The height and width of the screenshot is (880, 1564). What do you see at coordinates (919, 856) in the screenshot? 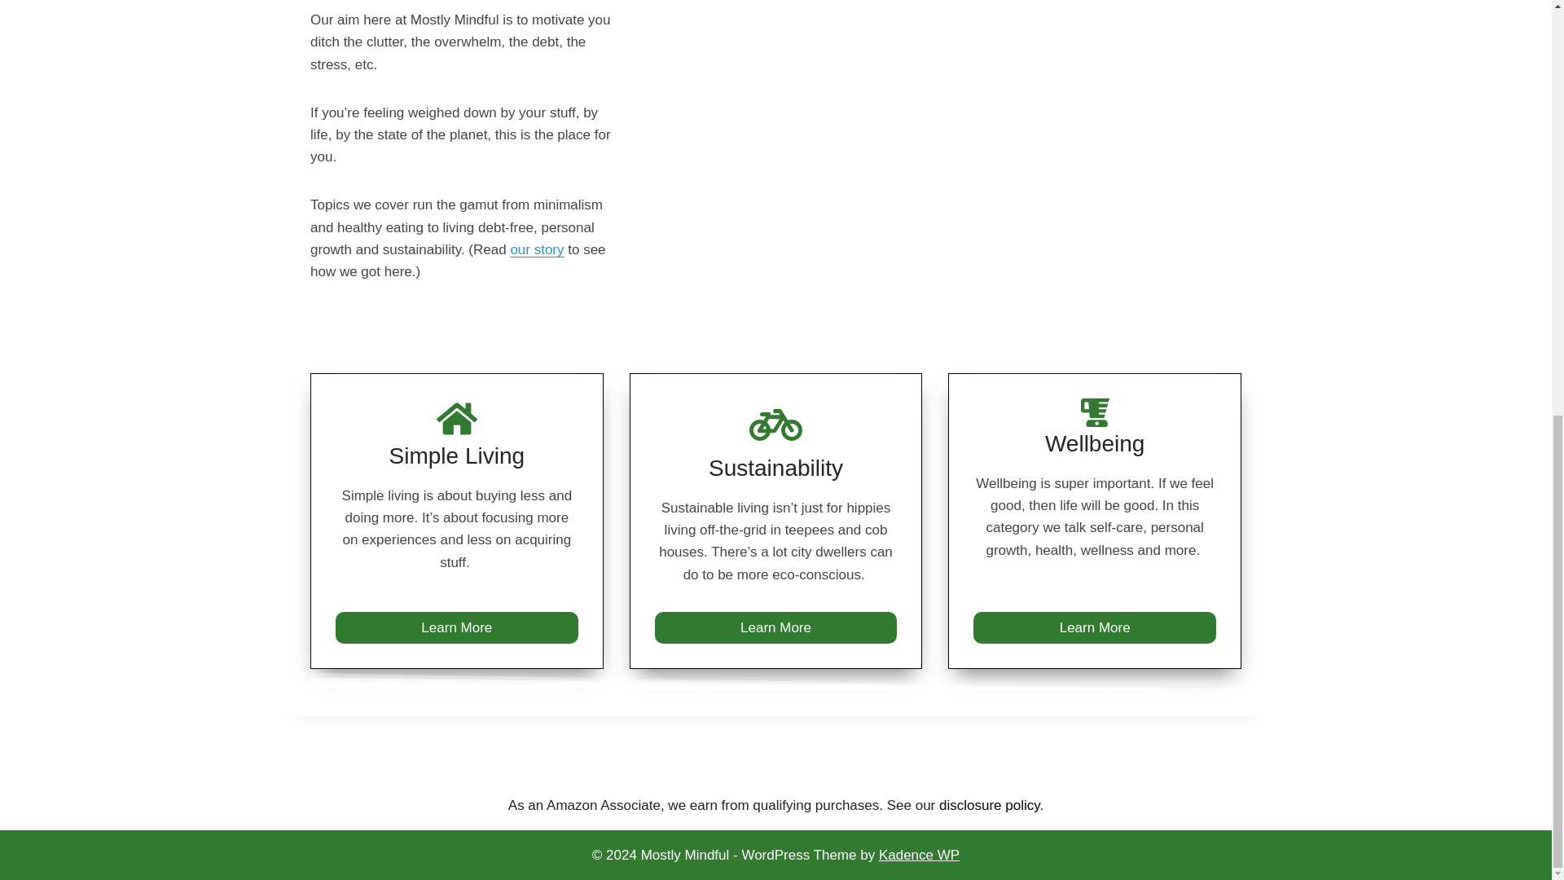
I see `Kadence WP` at bounding box center [919, 856].